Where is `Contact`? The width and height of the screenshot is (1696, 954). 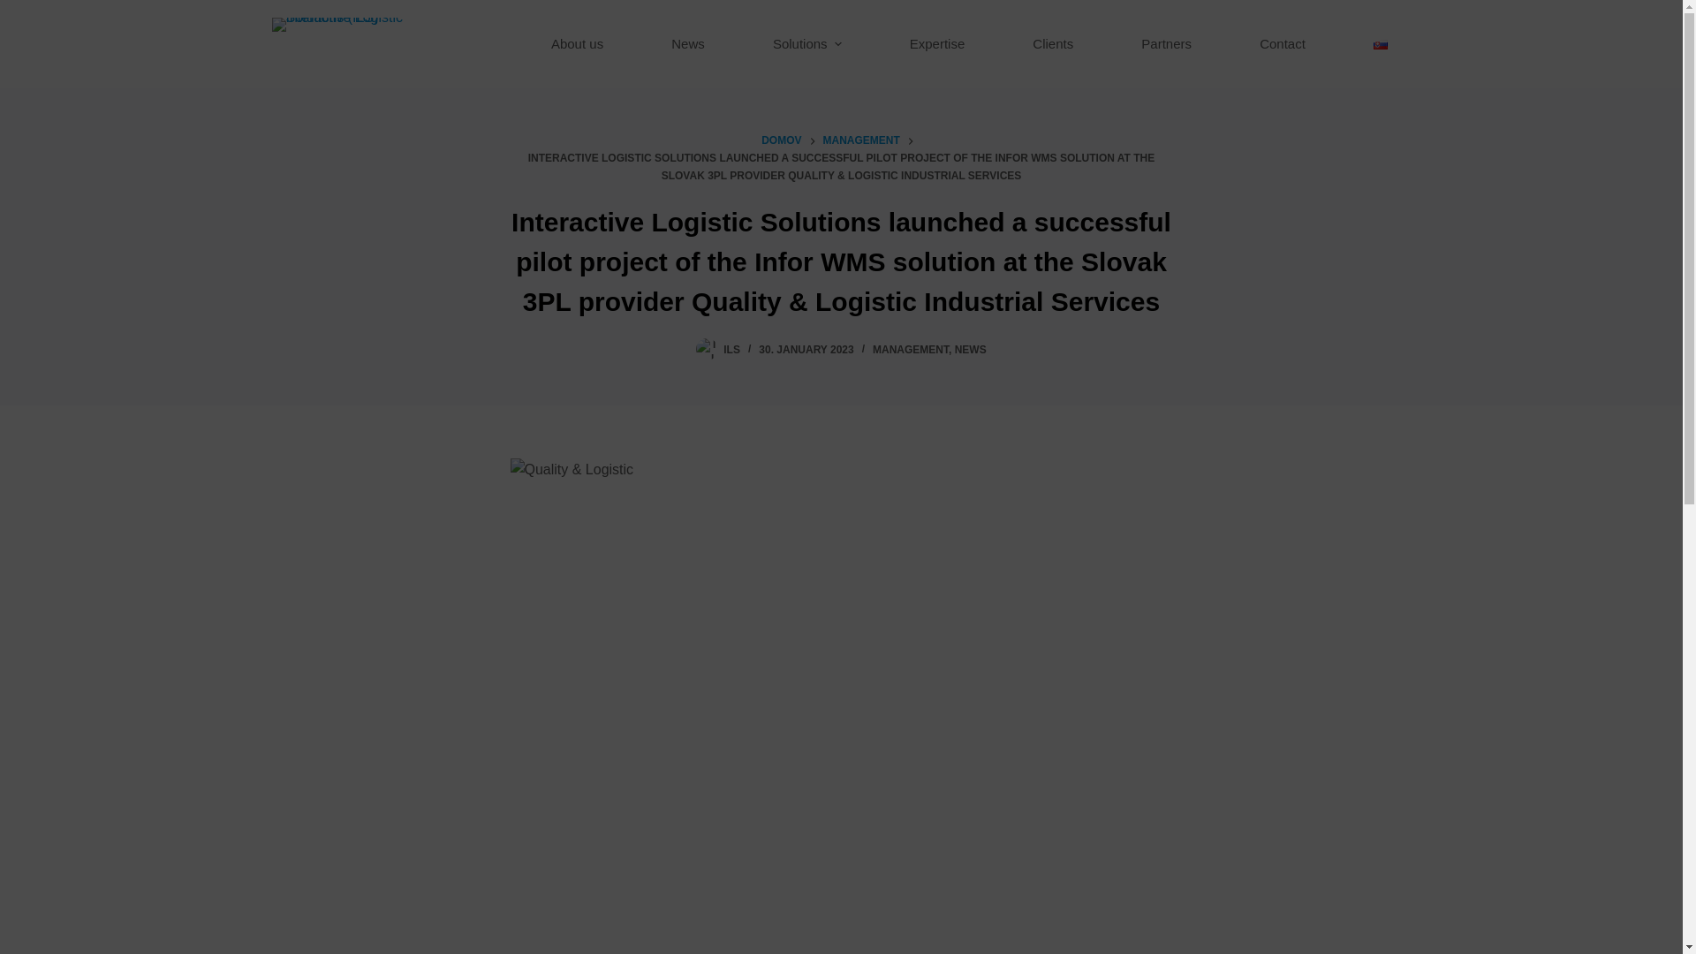
Contact is located at coordinates (1283, 44).